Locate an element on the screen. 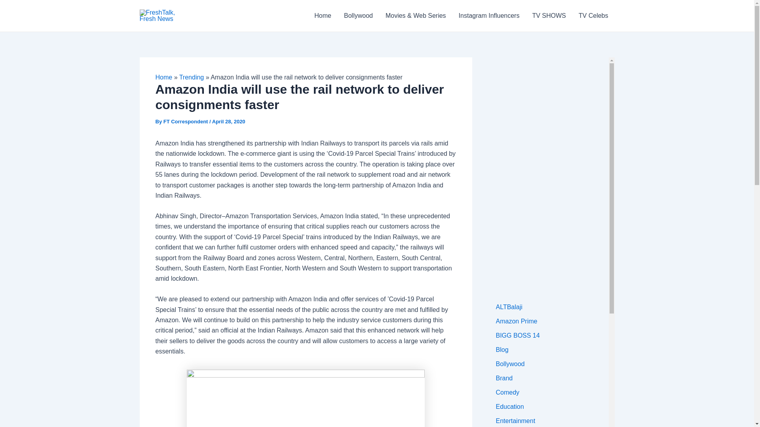 This screenshot has height=427, width=760. TV Celebs is located at coordinates (593, 16).